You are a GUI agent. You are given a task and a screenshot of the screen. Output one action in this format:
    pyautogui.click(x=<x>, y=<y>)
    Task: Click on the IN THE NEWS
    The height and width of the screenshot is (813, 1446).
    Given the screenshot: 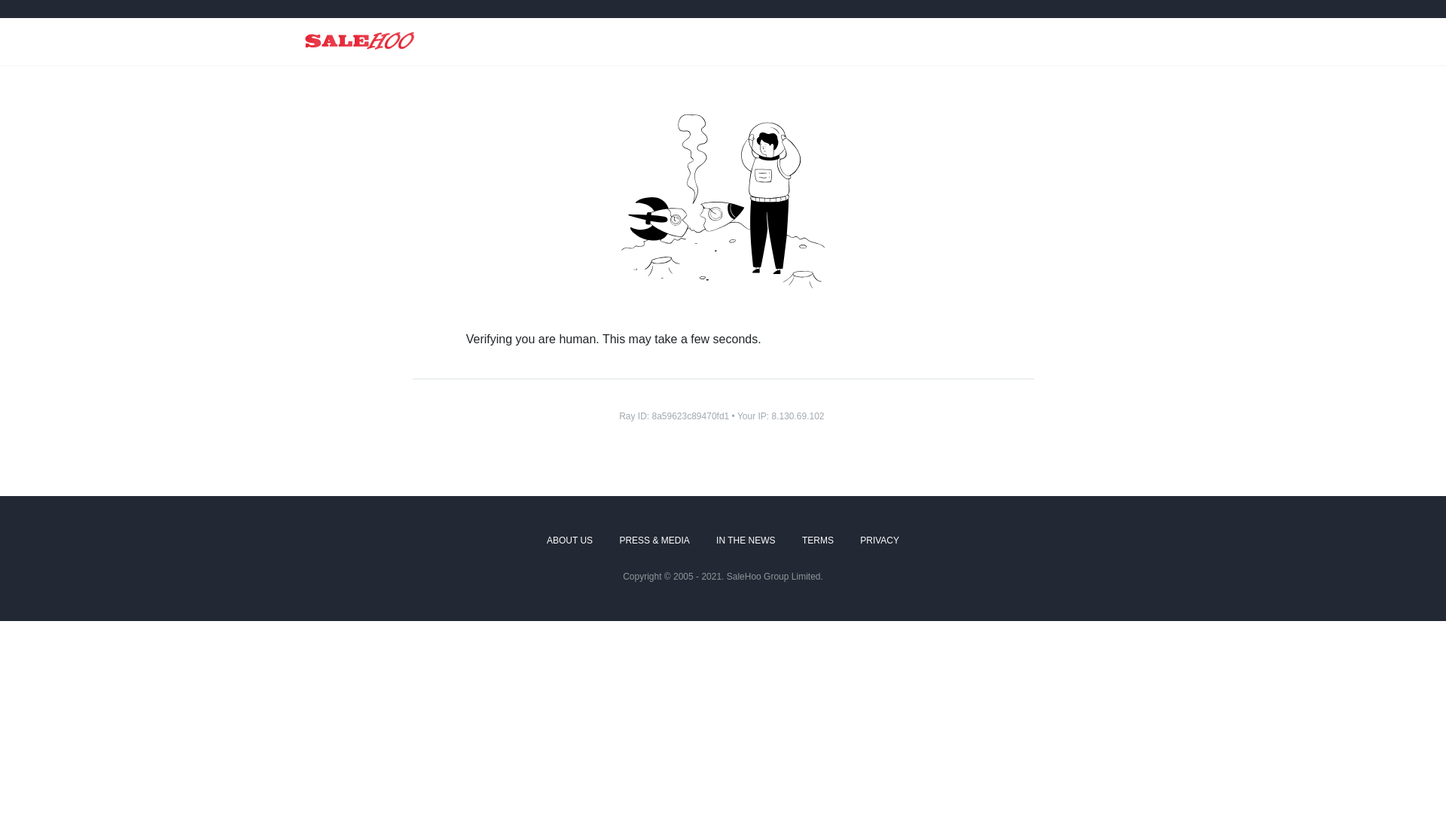 What is the action you would take?
    pyautogui.click(x=746, y=541)
    